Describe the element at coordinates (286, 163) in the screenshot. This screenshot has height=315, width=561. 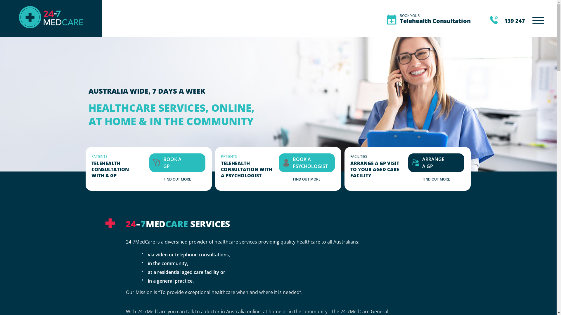
I see `Home 8` at that location.